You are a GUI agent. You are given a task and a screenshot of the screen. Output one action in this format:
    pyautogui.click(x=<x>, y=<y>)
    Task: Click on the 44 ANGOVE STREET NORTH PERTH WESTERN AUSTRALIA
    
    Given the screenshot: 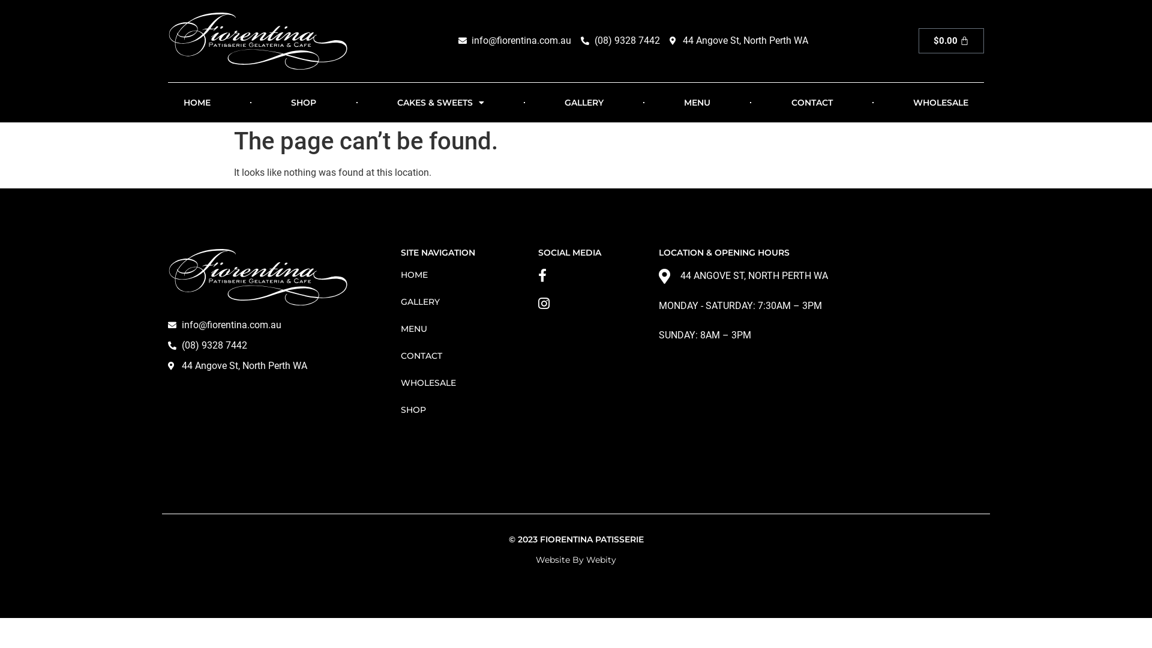 What is the action you would take?
    pyautogui.click(x=821, y=415)
    